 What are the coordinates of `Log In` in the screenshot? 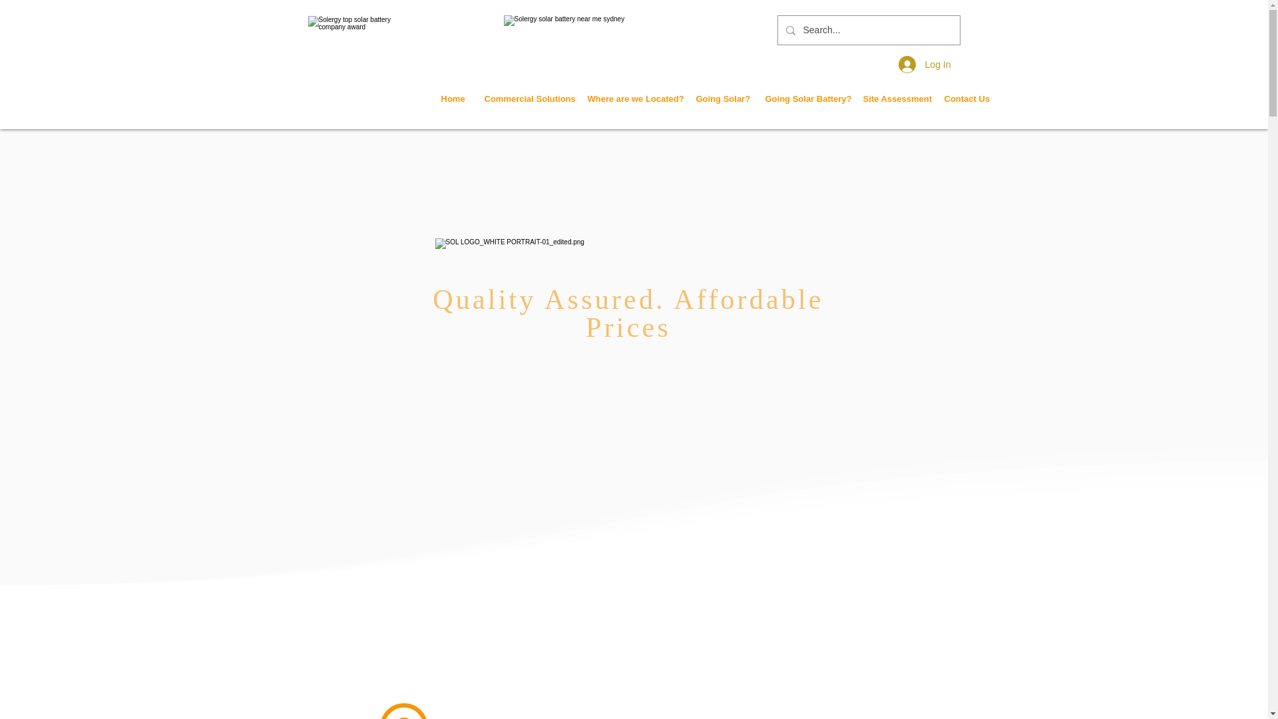 It's located at (925, 64).